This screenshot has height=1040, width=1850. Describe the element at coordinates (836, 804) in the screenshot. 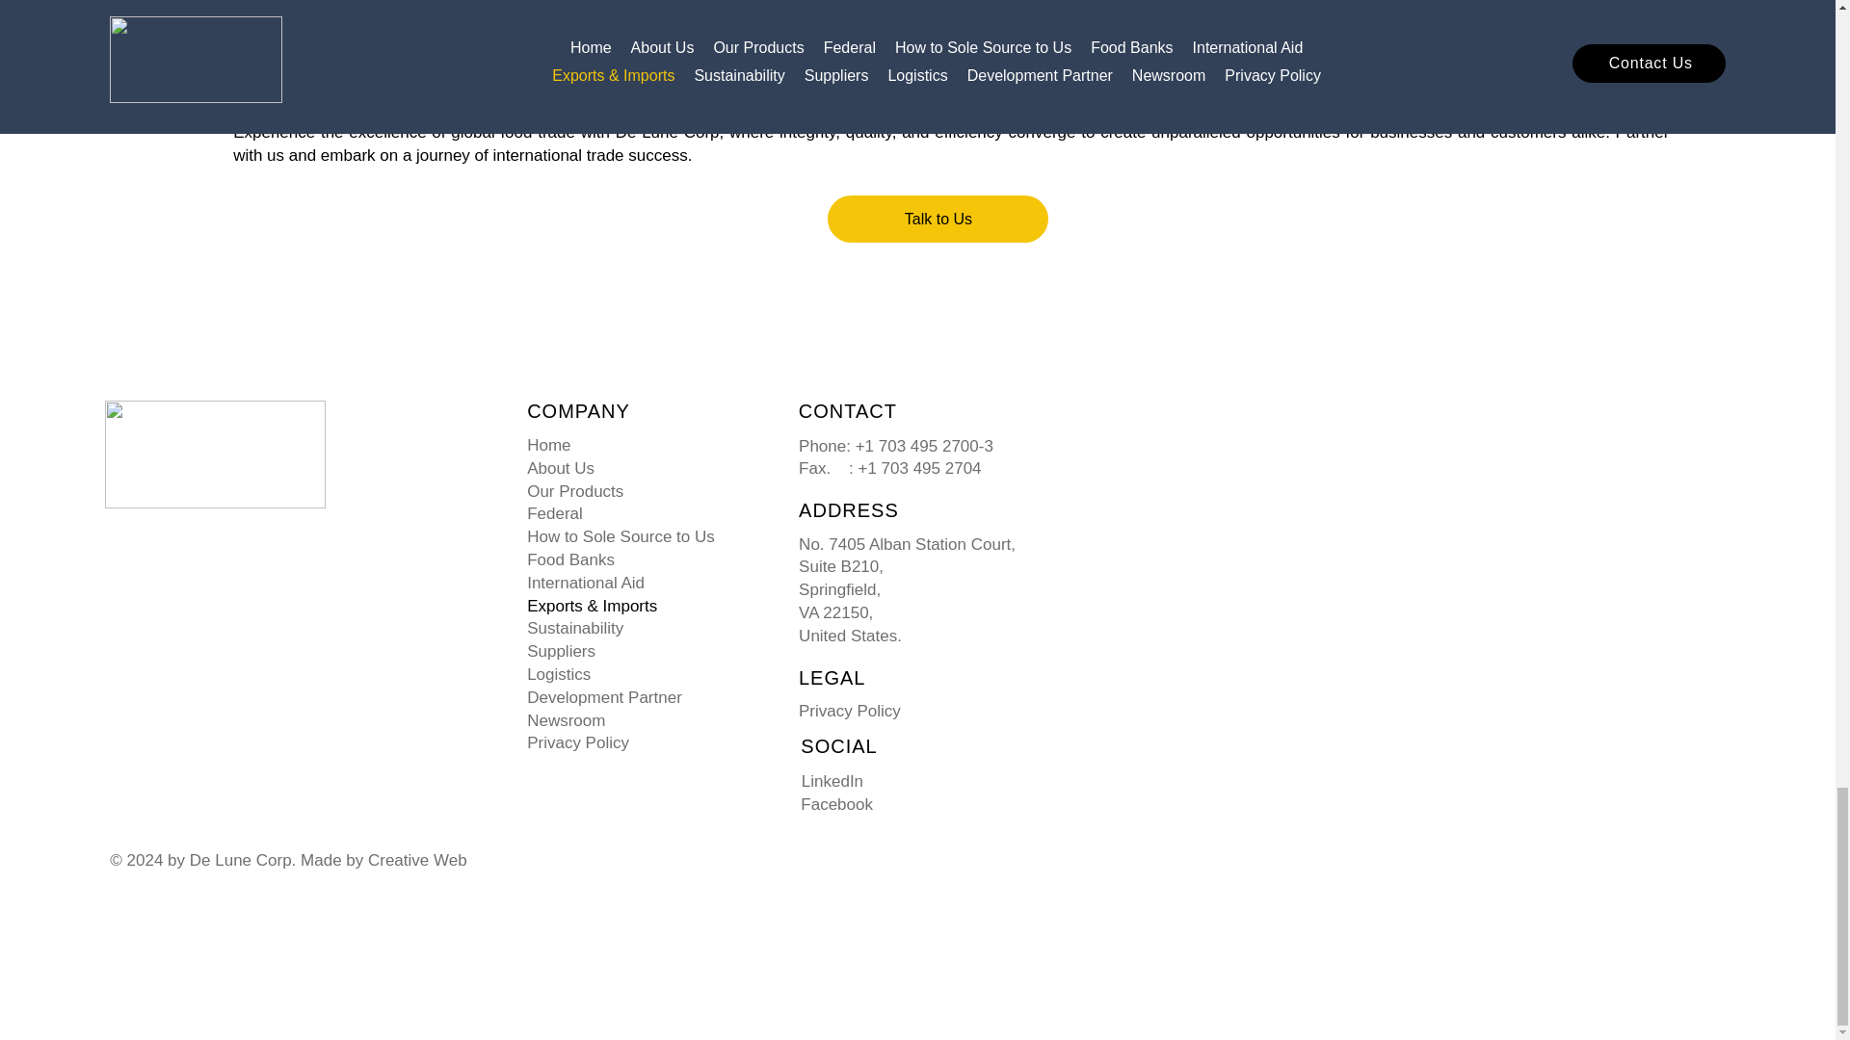

I see `Facebook` at that location.